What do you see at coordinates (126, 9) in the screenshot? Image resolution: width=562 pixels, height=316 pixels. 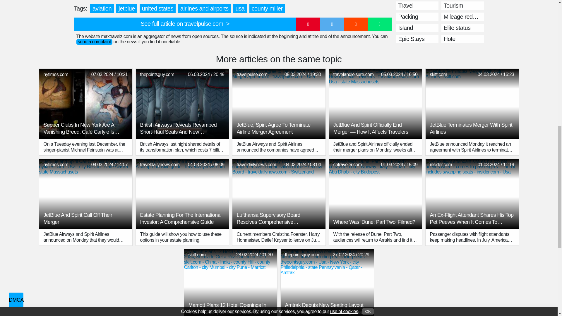 I see `jetblue` at bounding box center [126, 9].